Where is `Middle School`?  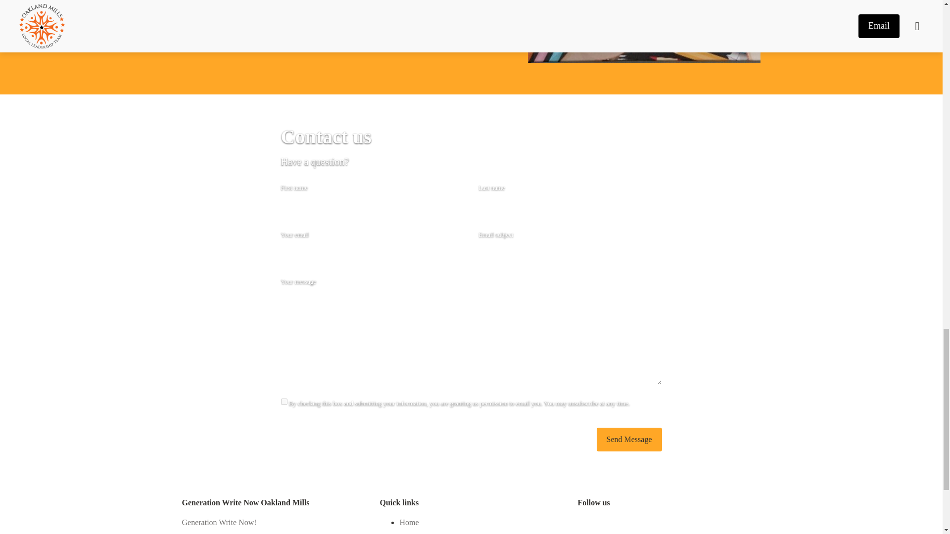
Middle School is located at coordinates (423, 532).